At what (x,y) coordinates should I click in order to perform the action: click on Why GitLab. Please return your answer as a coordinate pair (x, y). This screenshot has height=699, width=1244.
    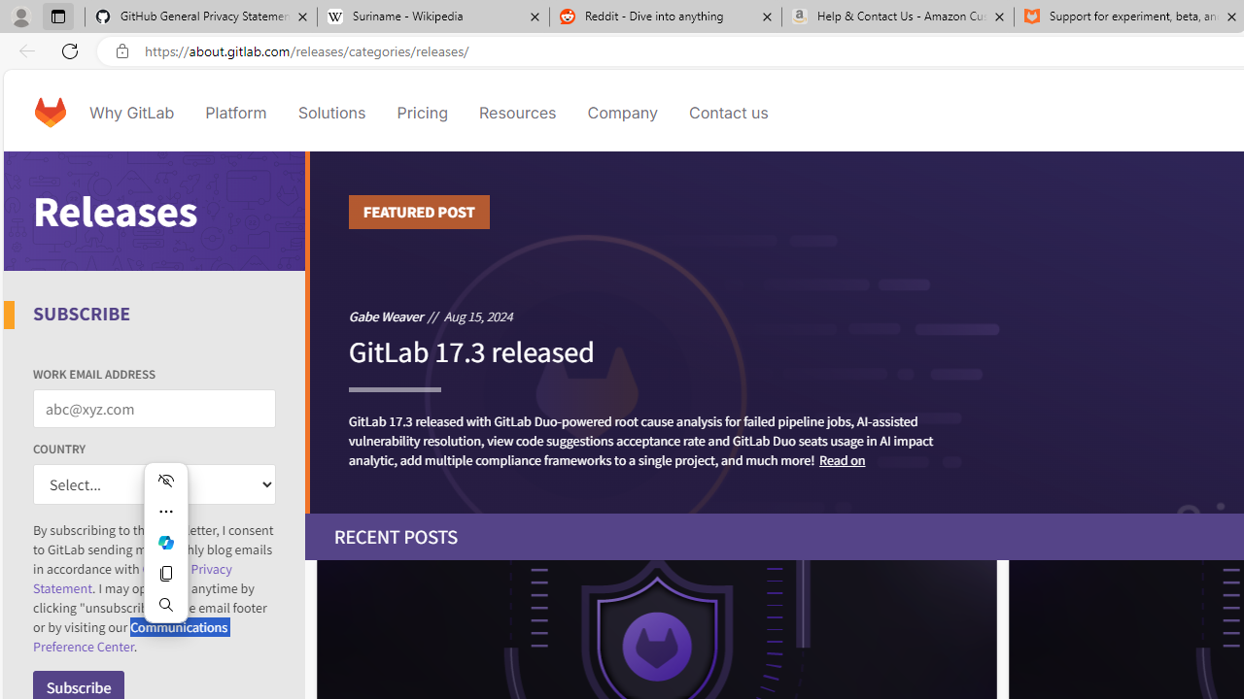
    Looking at the image, I should click on (132, 113).